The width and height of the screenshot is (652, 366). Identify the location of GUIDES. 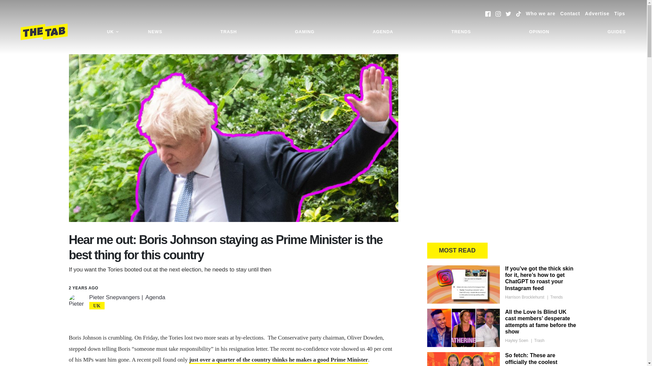
(617, 32).